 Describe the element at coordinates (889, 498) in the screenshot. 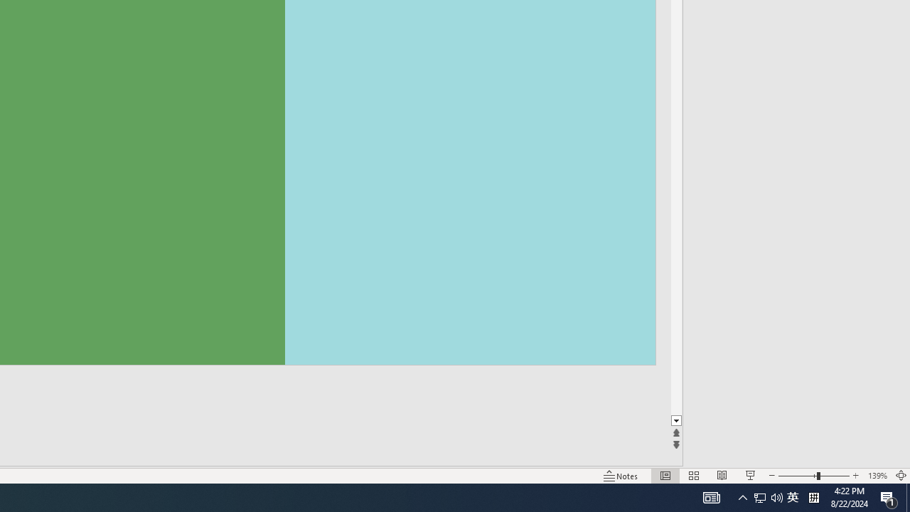

I see `User Promoted Notification Area` at that location.